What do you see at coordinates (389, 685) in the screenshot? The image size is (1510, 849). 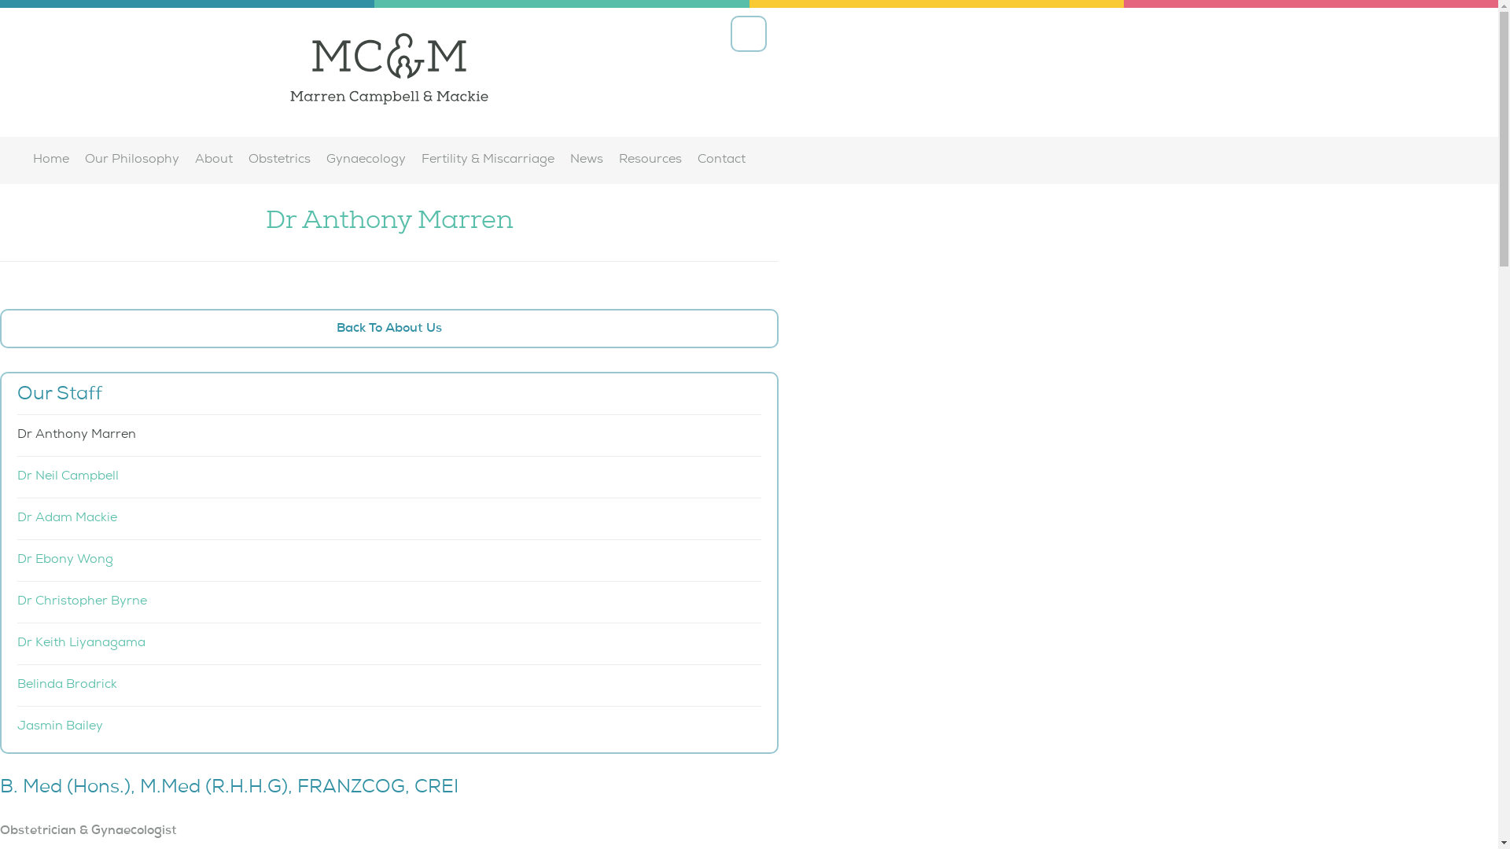 I see `Belinda Brodrick` at bounding box center [389, 685].